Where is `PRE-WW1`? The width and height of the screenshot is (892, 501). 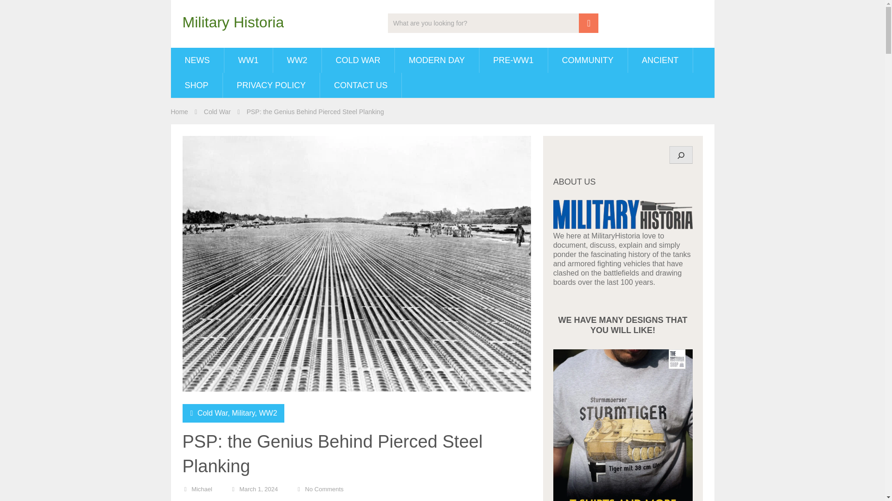 PRE-WW1 is located at coordinates (513, 60).